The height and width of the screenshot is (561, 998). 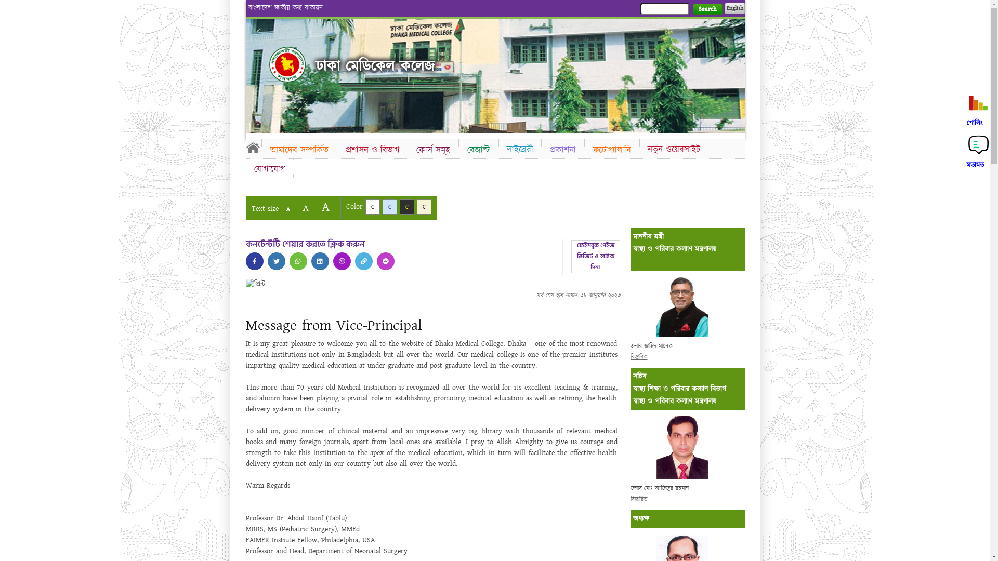 I want to click on A, so click(x=306, y=208).